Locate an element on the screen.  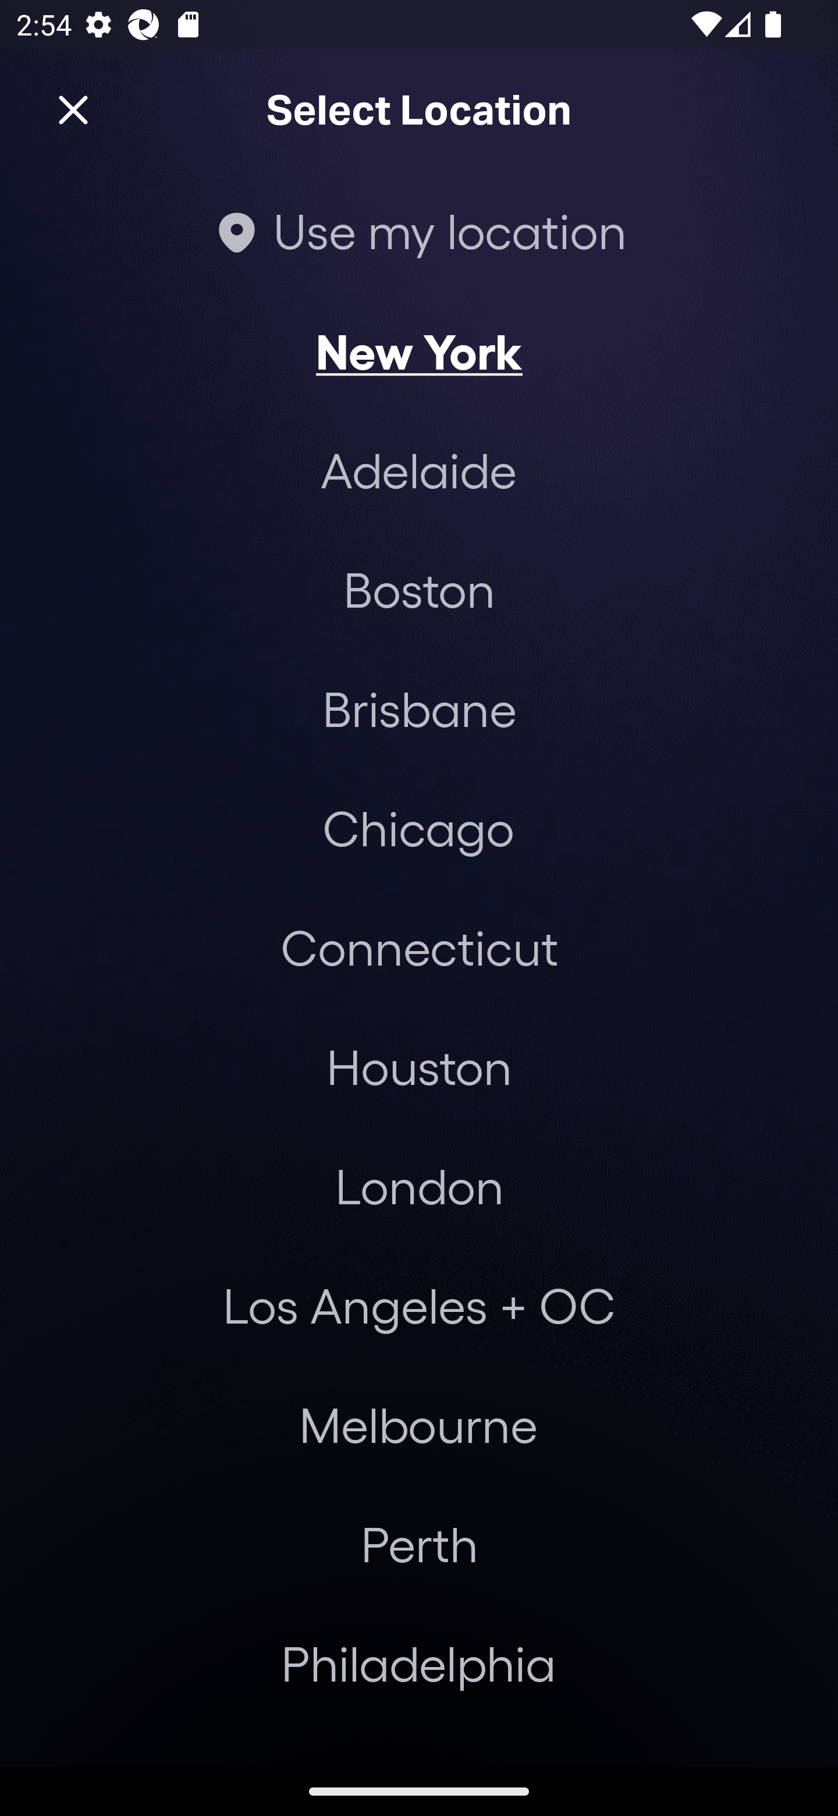
Brisbane is located at coordinates (419, 708).